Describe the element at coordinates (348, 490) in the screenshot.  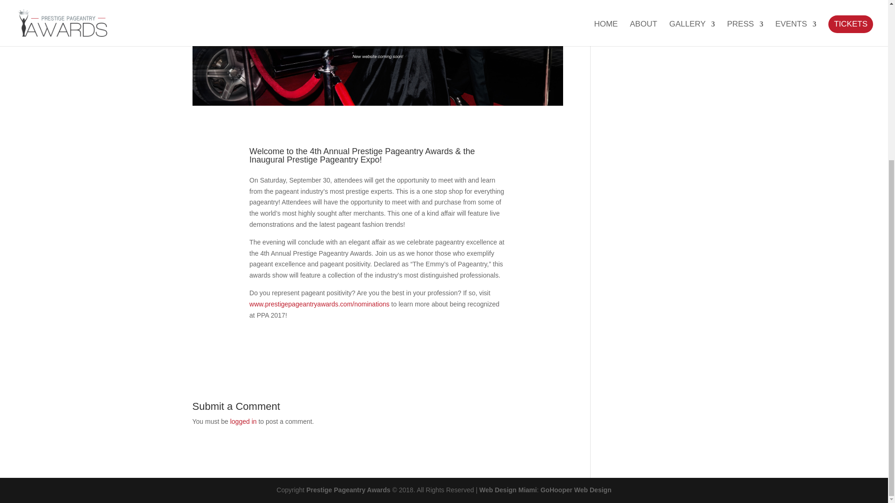
I see `Prestige Pageantry Awards` at that location.